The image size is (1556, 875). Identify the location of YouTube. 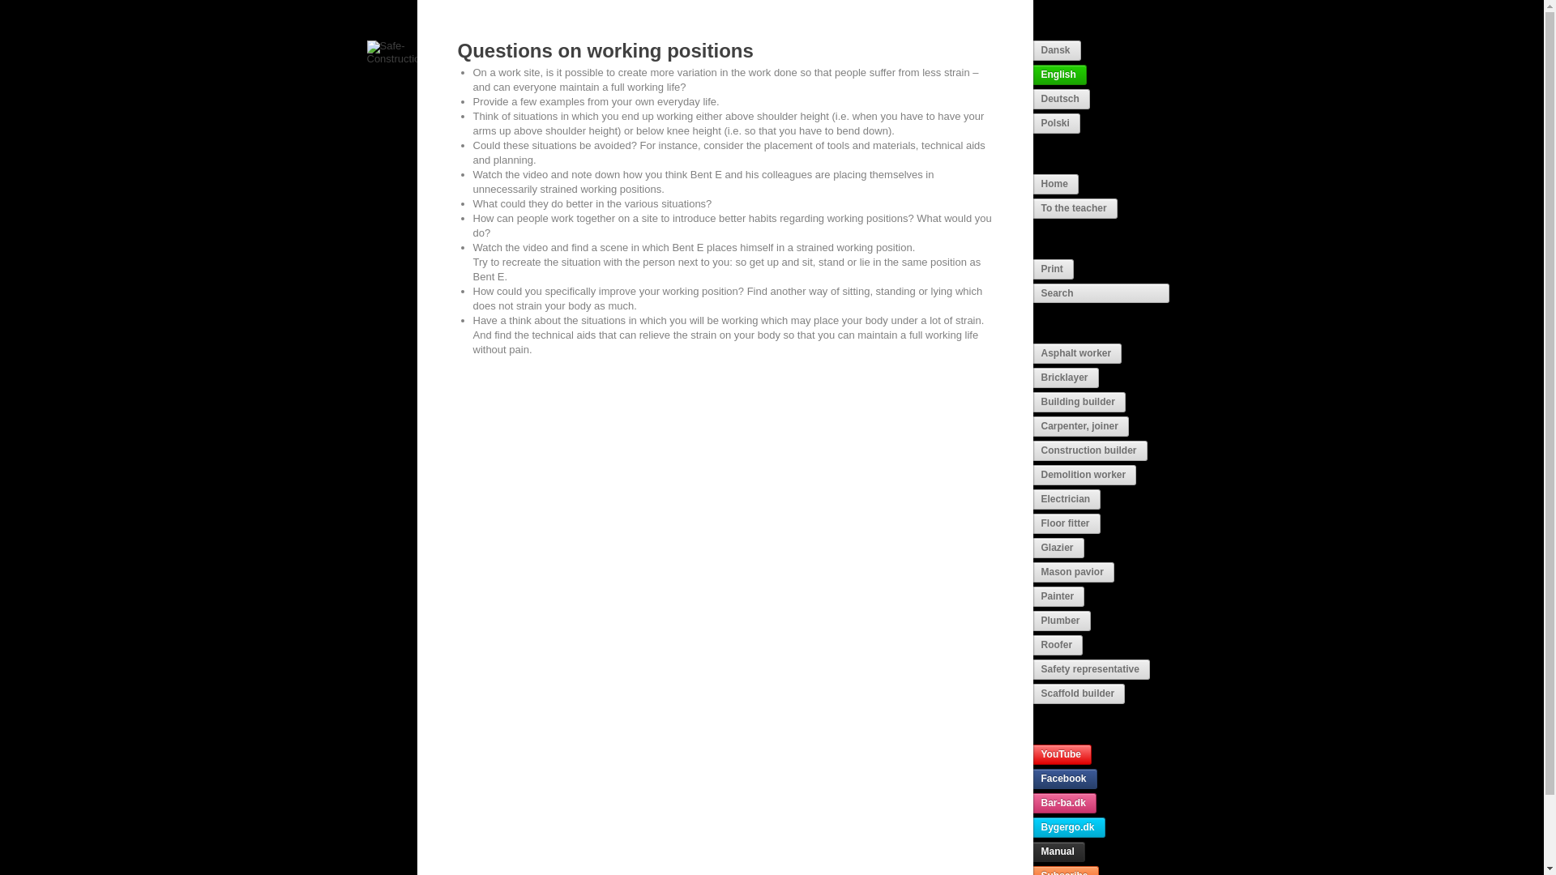
(1062, 754).